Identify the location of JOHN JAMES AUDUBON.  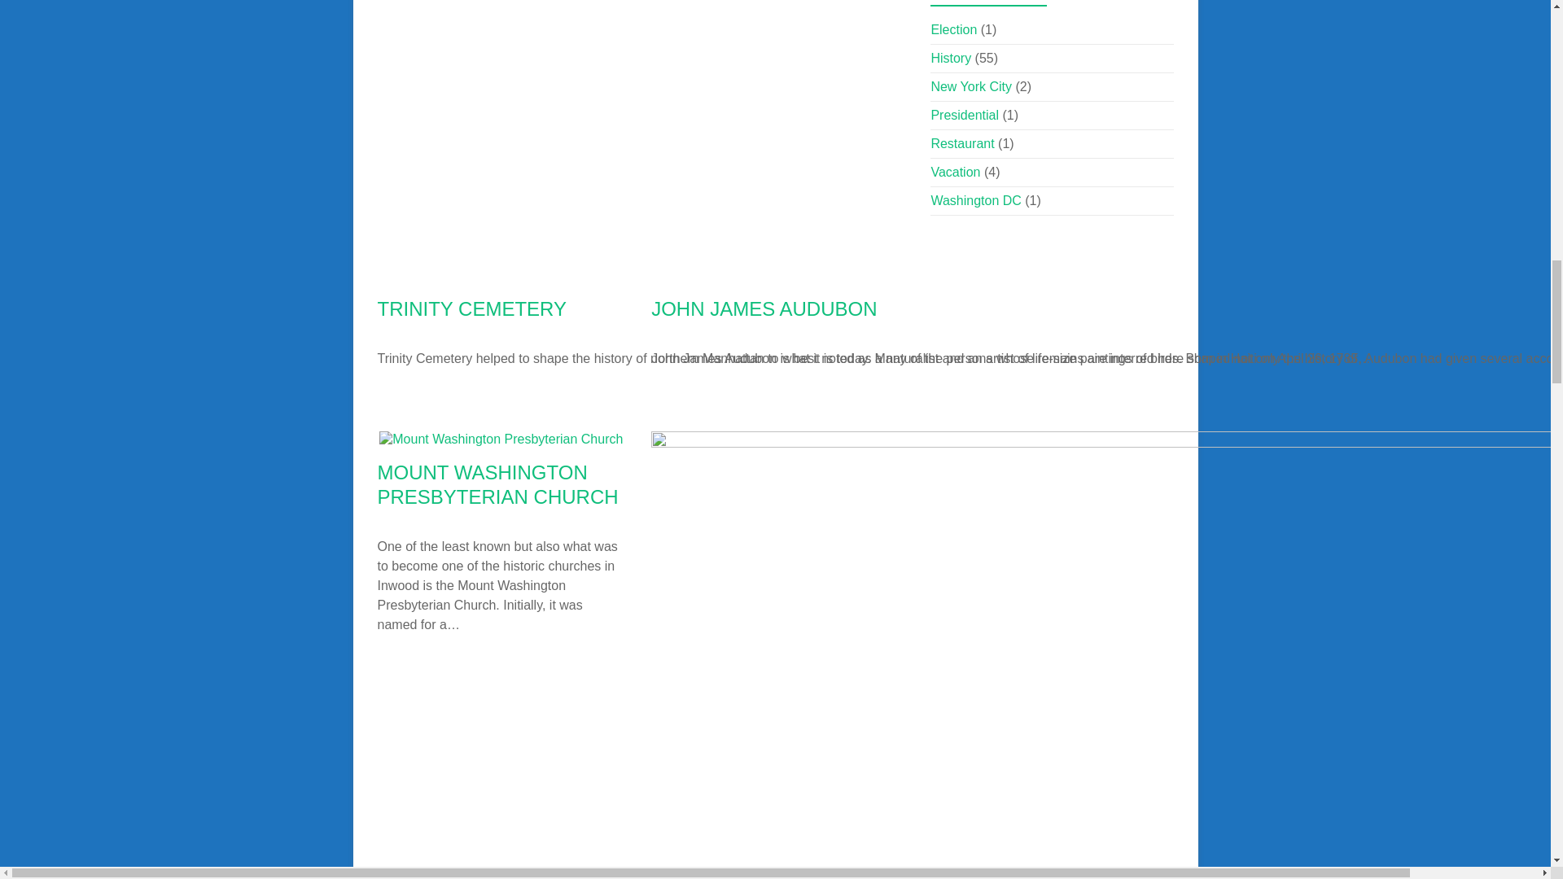
(764, 309).